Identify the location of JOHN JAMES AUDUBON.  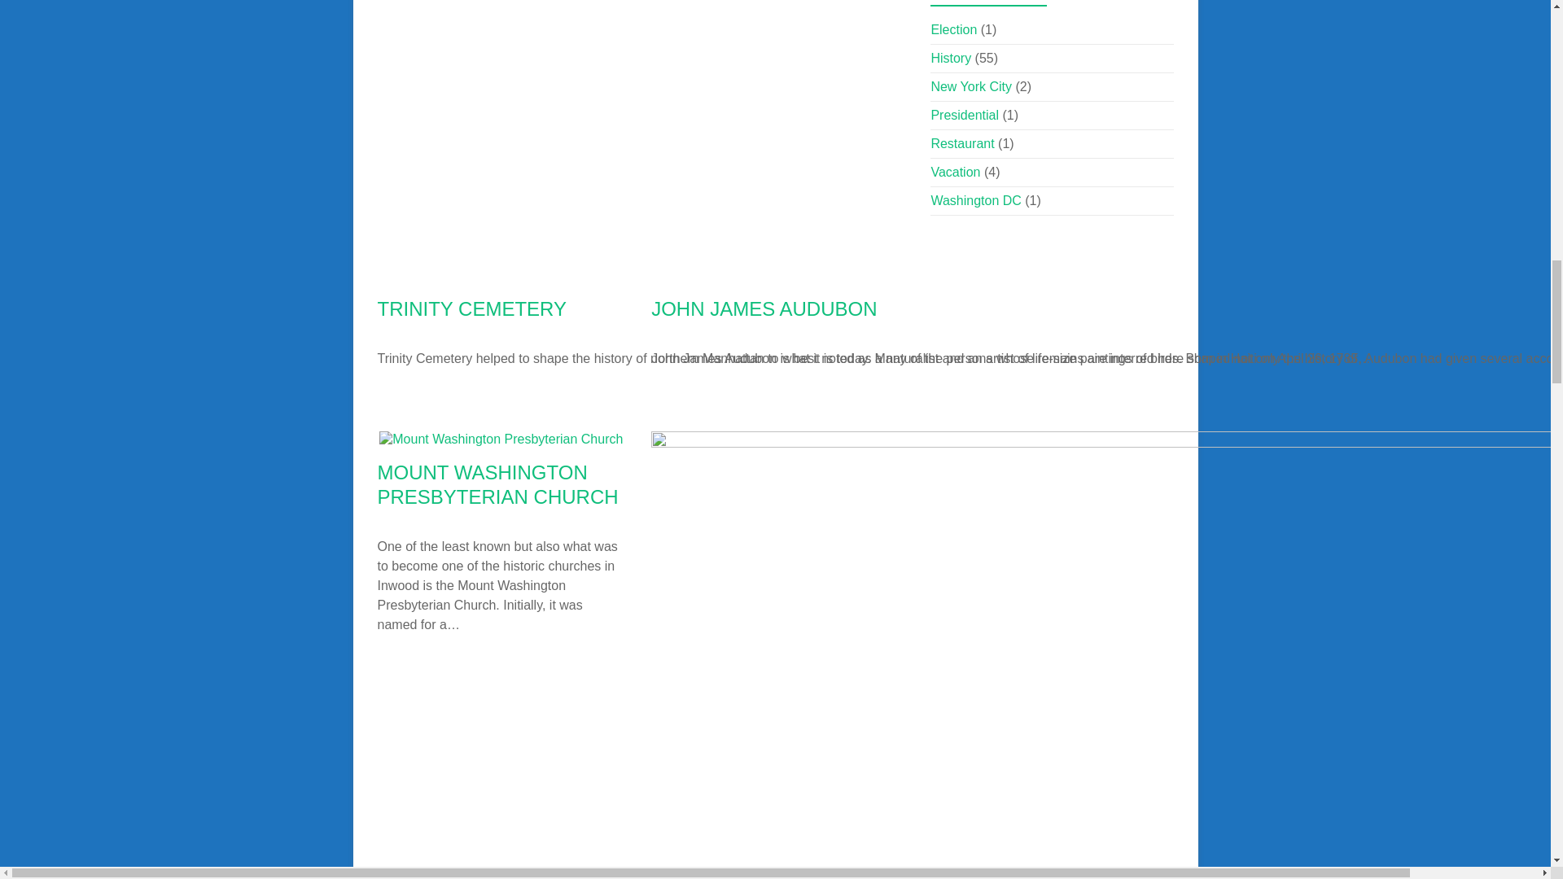
(764, 309).